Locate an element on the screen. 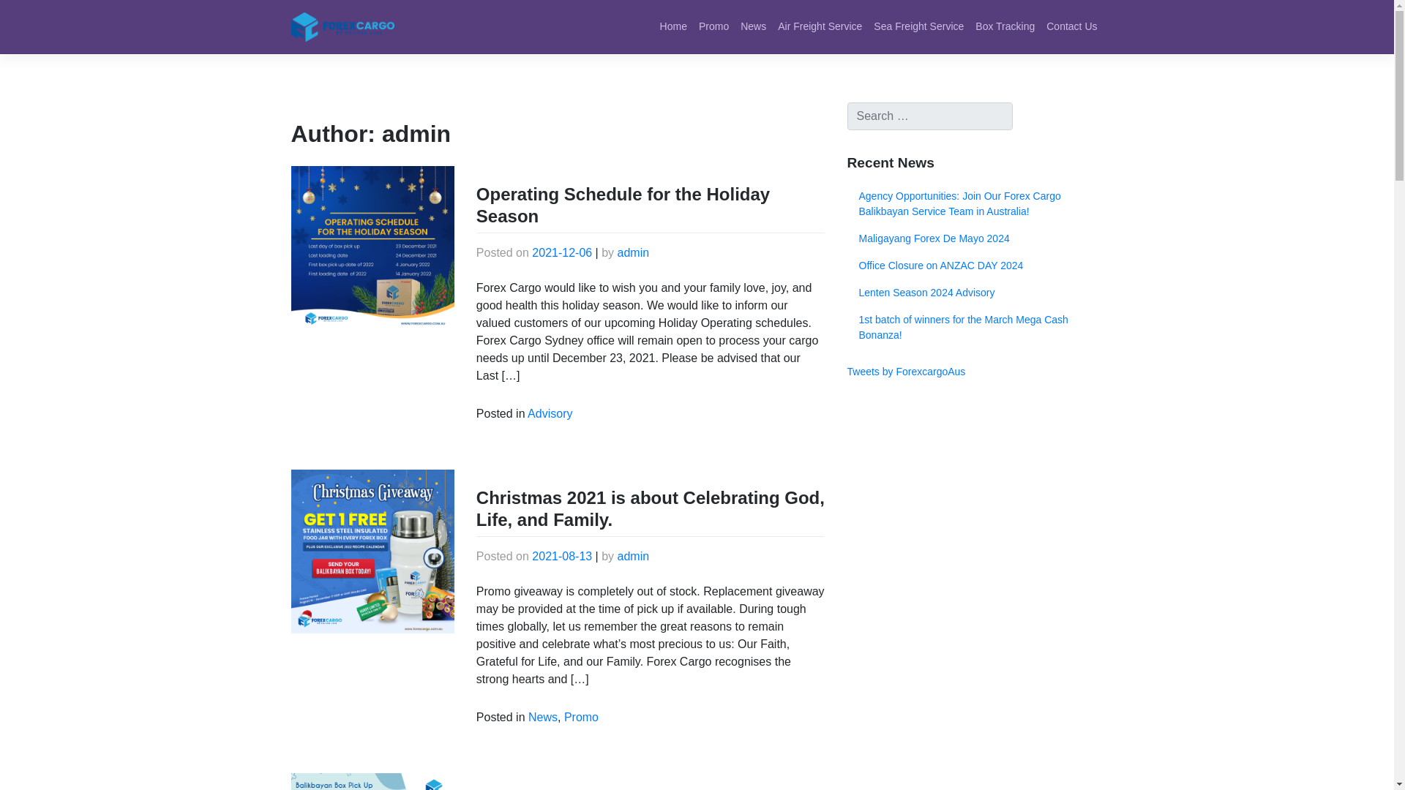  admin is located at coordinates (634, 252).